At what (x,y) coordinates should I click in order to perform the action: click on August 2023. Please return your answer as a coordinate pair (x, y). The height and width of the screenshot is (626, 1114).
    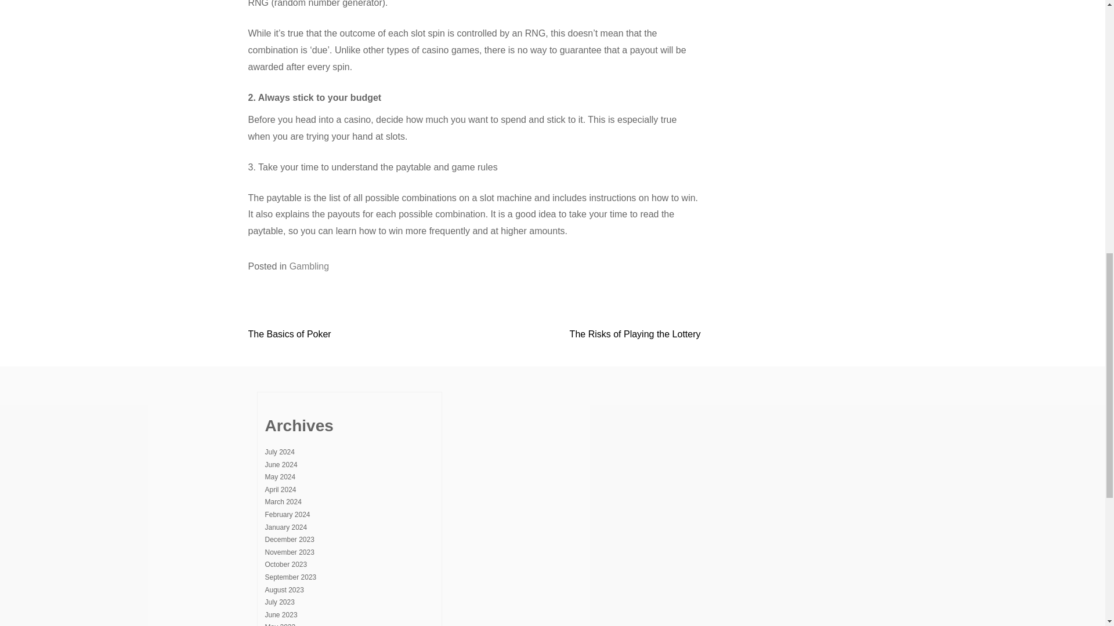
    Looking at the image, I should click on (284, 589).